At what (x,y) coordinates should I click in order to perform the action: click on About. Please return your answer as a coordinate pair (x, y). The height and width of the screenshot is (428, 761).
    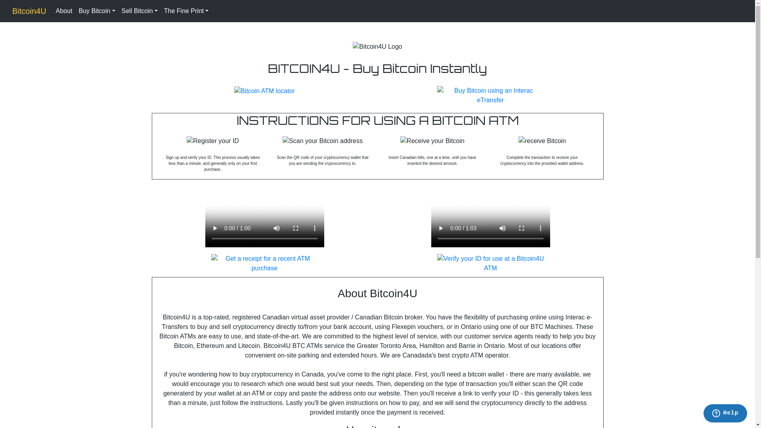
    Looking at the image, I should click on (64, 11).